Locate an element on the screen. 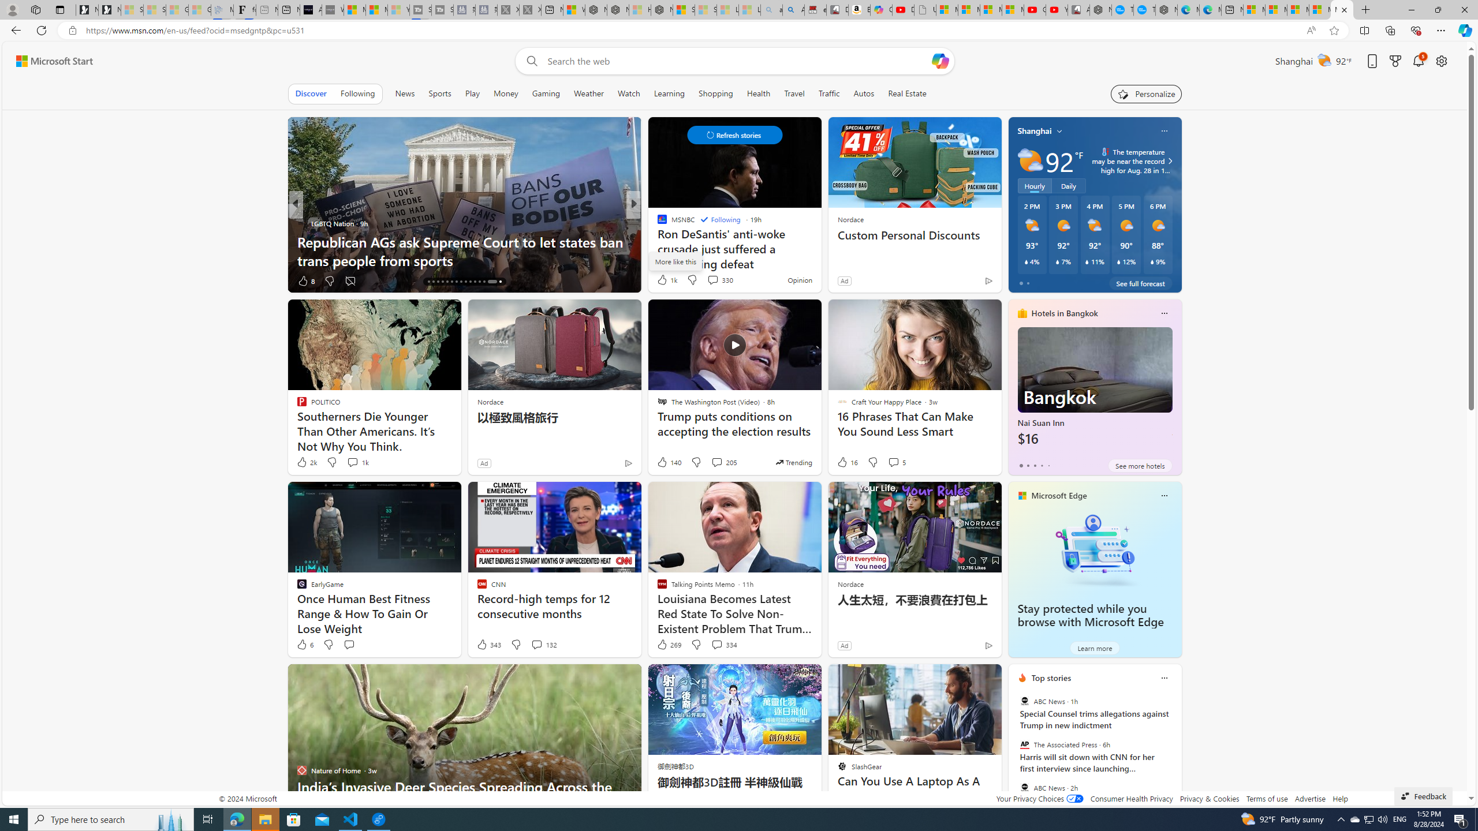 The width and height of the screenshot is (1478, 831). View comments 5 Comment is located at coordinates (896, 462).